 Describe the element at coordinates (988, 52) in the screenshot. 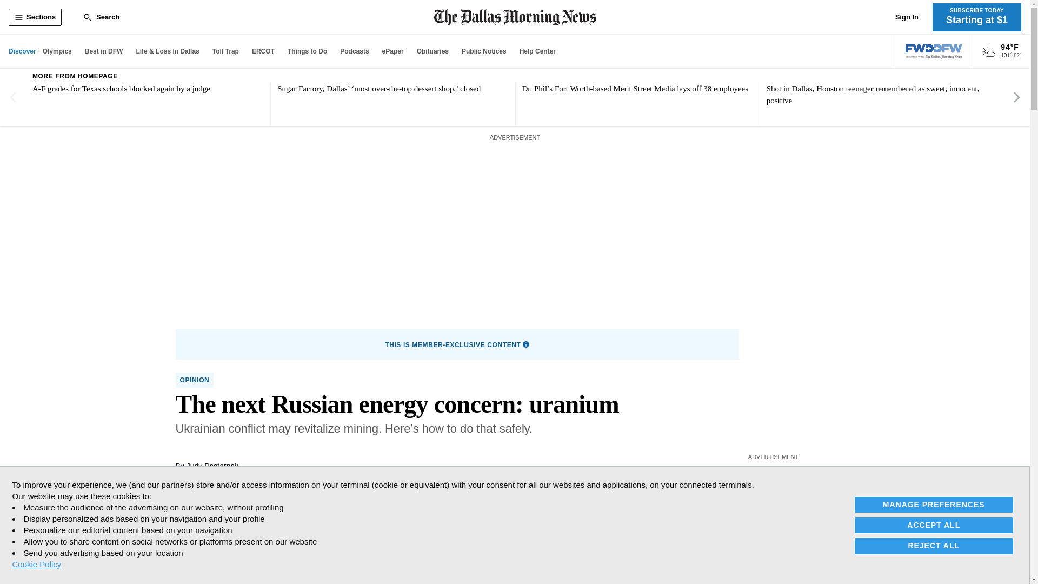

I see `Scattered clouds` at that location.